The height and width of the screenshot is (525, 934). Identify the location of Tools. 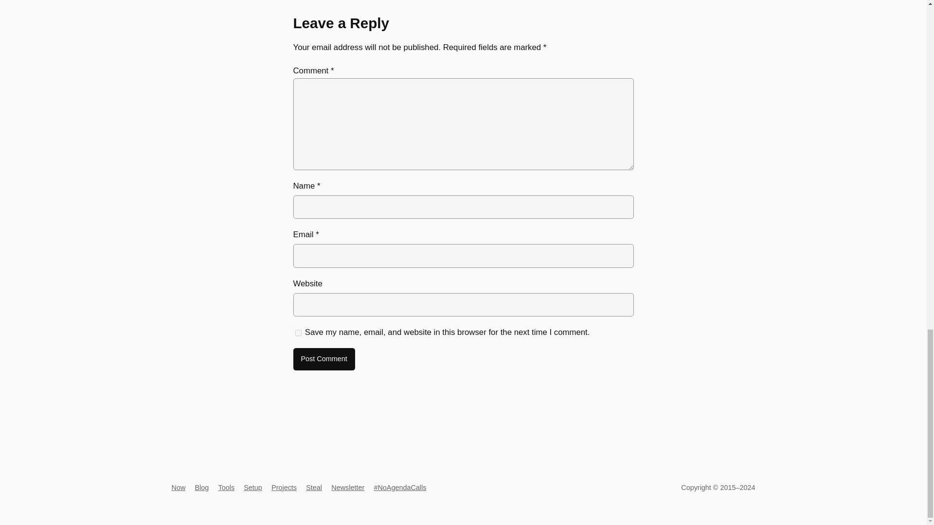
(226, 487).